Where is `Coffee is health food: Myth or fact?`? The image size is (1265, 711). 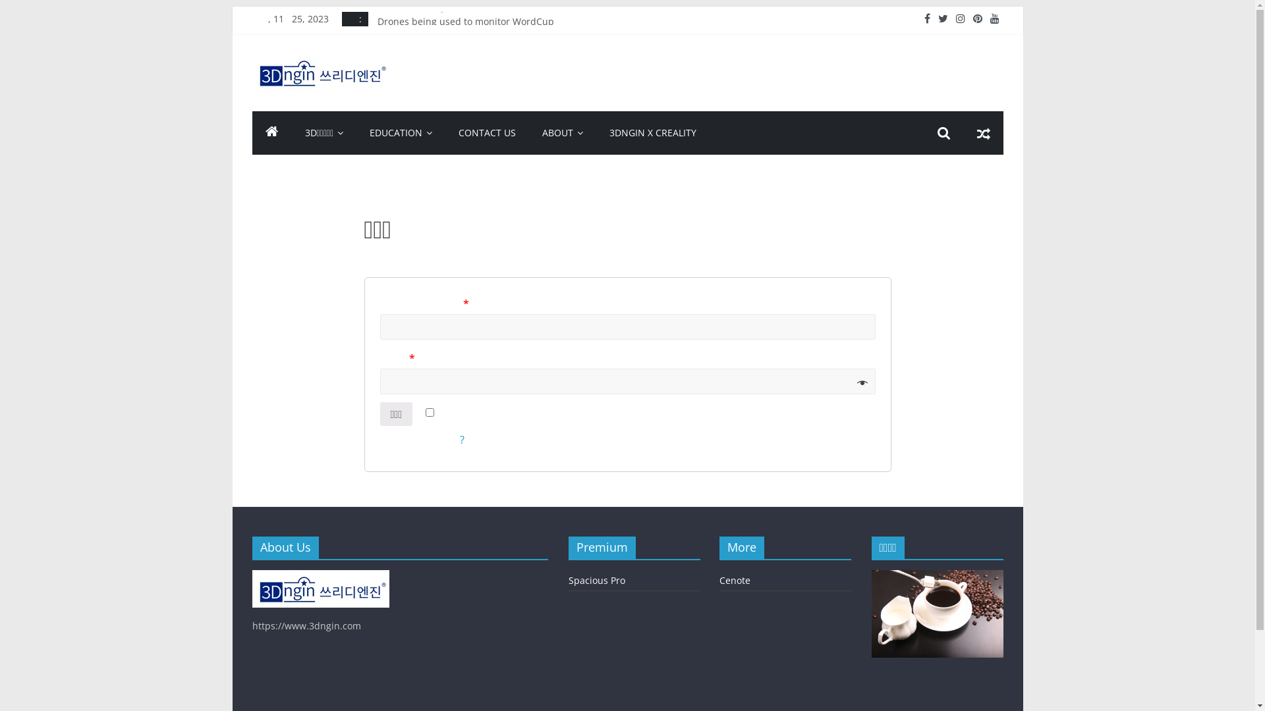 Coffee is health food: Myth or fact? is located at coordinates (453, 33).